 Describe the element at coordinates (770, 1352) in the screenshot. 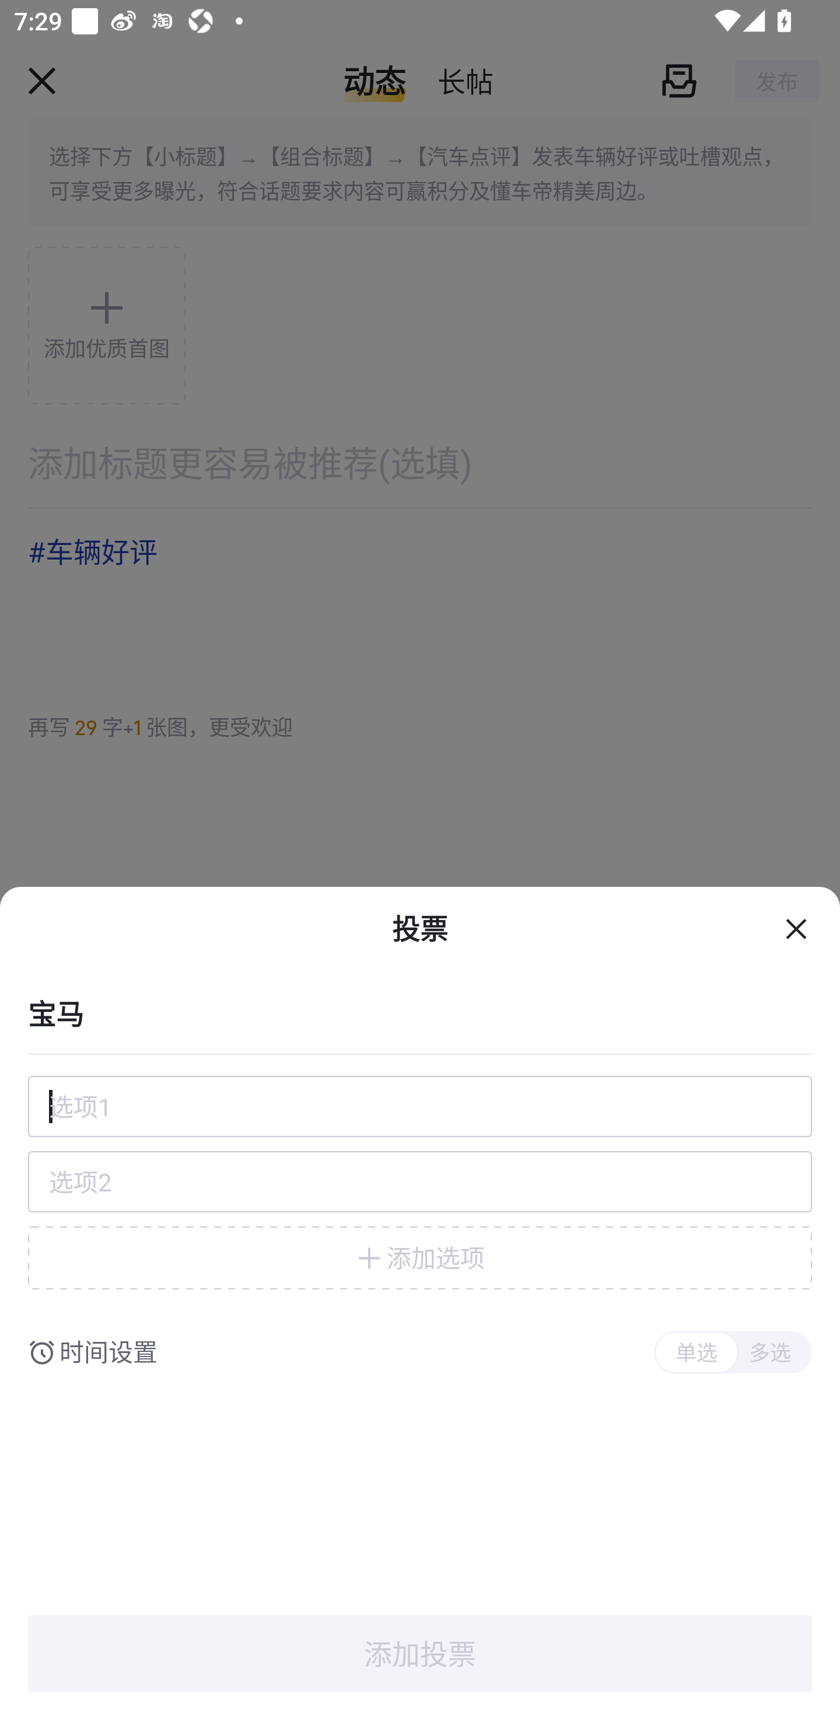

I see `多选` at that location.